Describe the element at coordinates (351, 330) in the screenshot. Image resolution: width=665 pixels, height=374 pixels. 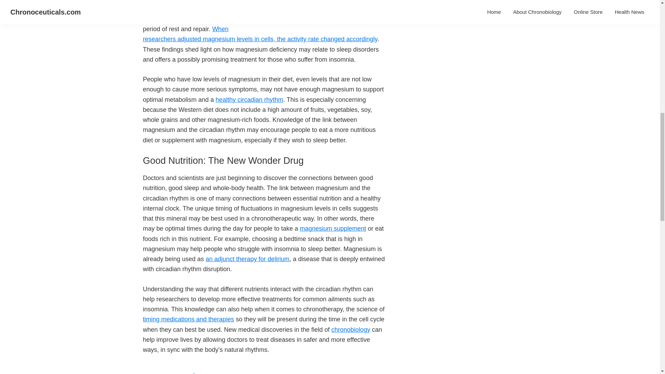
I see `chronobiology` at that location.